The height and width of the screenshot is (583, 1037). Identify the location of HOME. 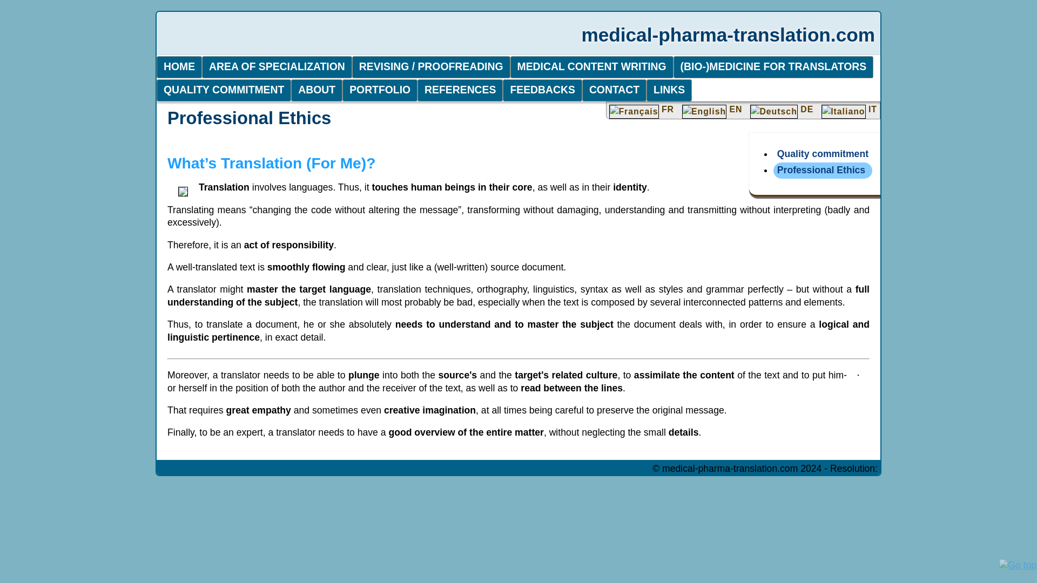
(179, 67).